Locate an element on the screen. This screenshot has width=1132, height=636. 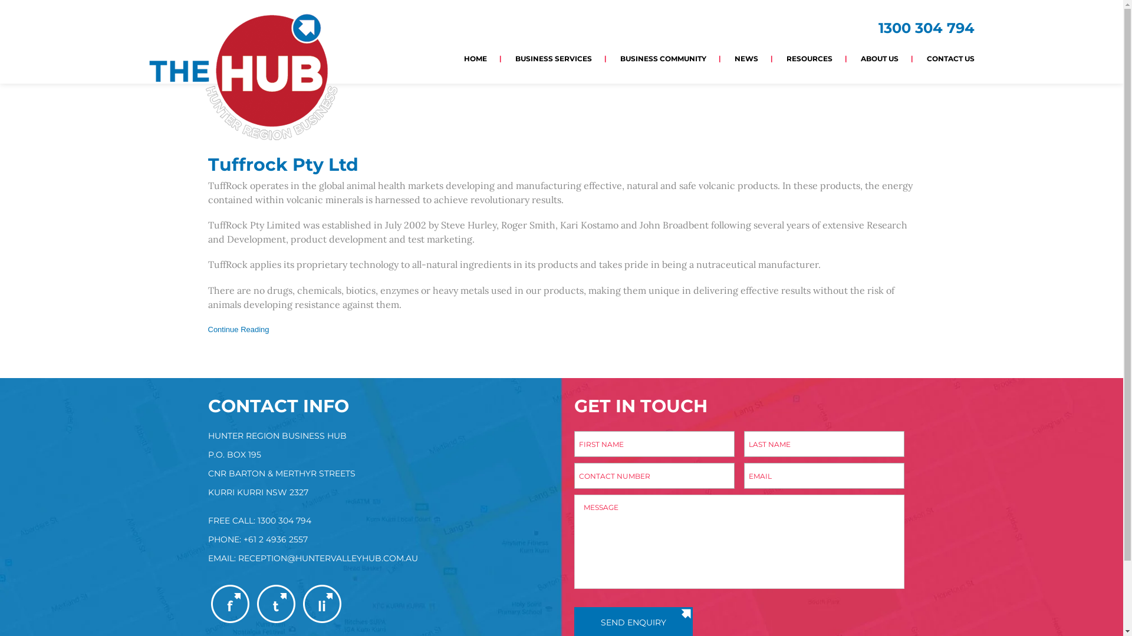
NEWS is located at coordinates (746, 58).